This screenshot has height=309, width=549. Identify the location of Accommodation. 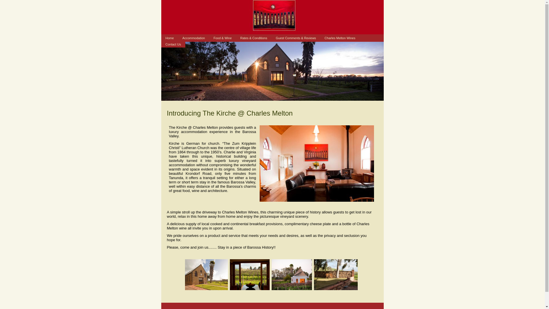
(194, 38).